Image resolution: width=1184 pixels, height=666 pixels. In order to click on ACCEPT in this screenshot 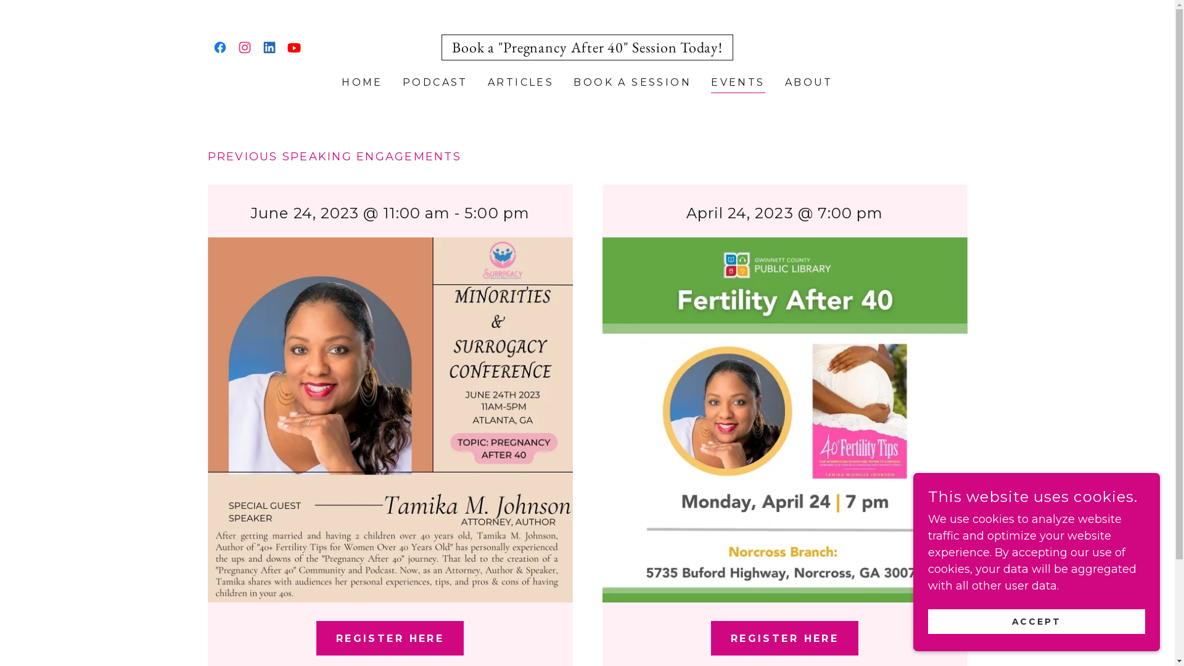, I will do `click(1037, 622)`.